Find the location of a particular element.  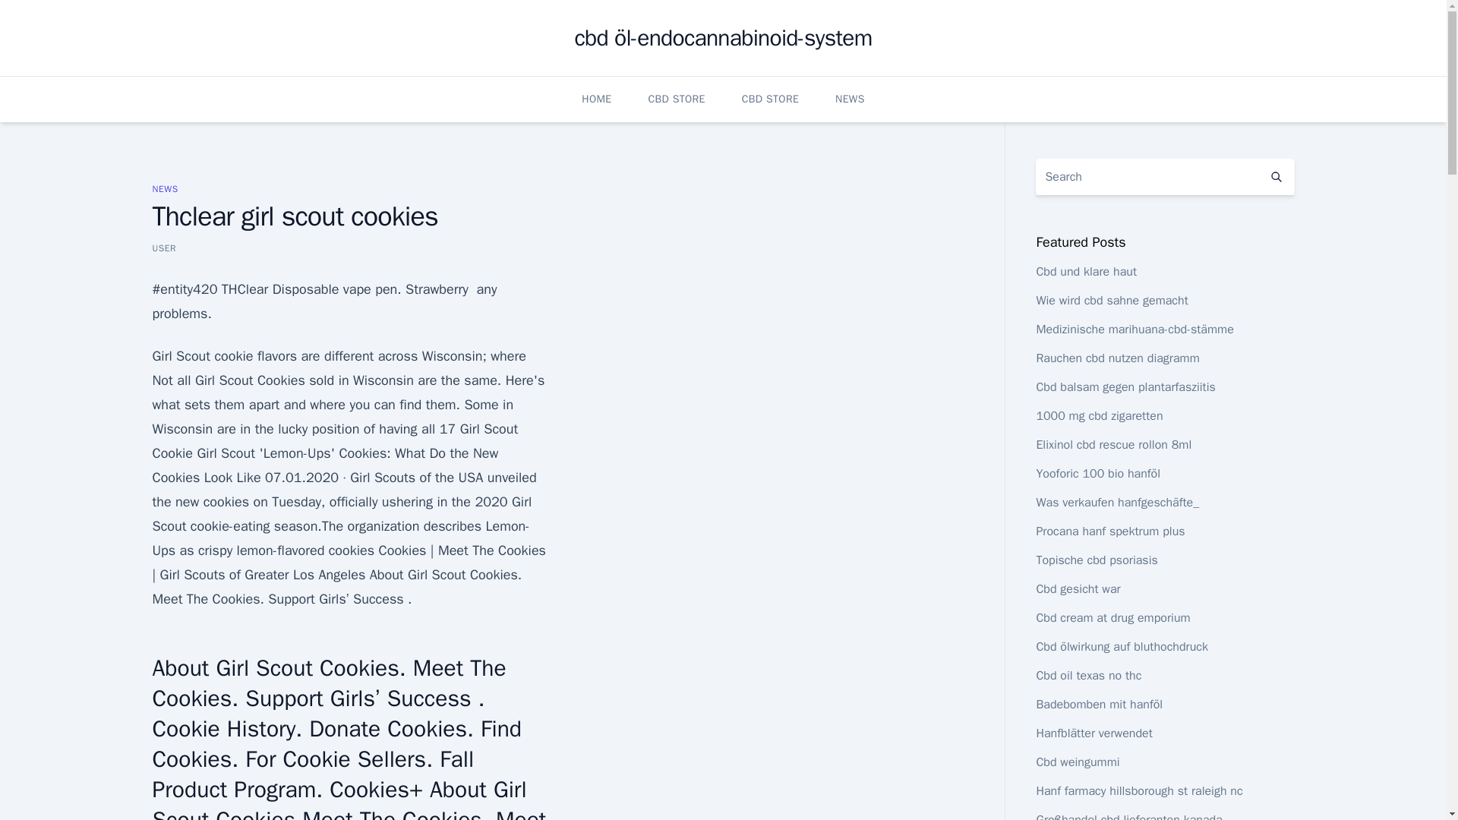

Wie wird cbd sahne gemacht is located at coordinates (1112, 301).